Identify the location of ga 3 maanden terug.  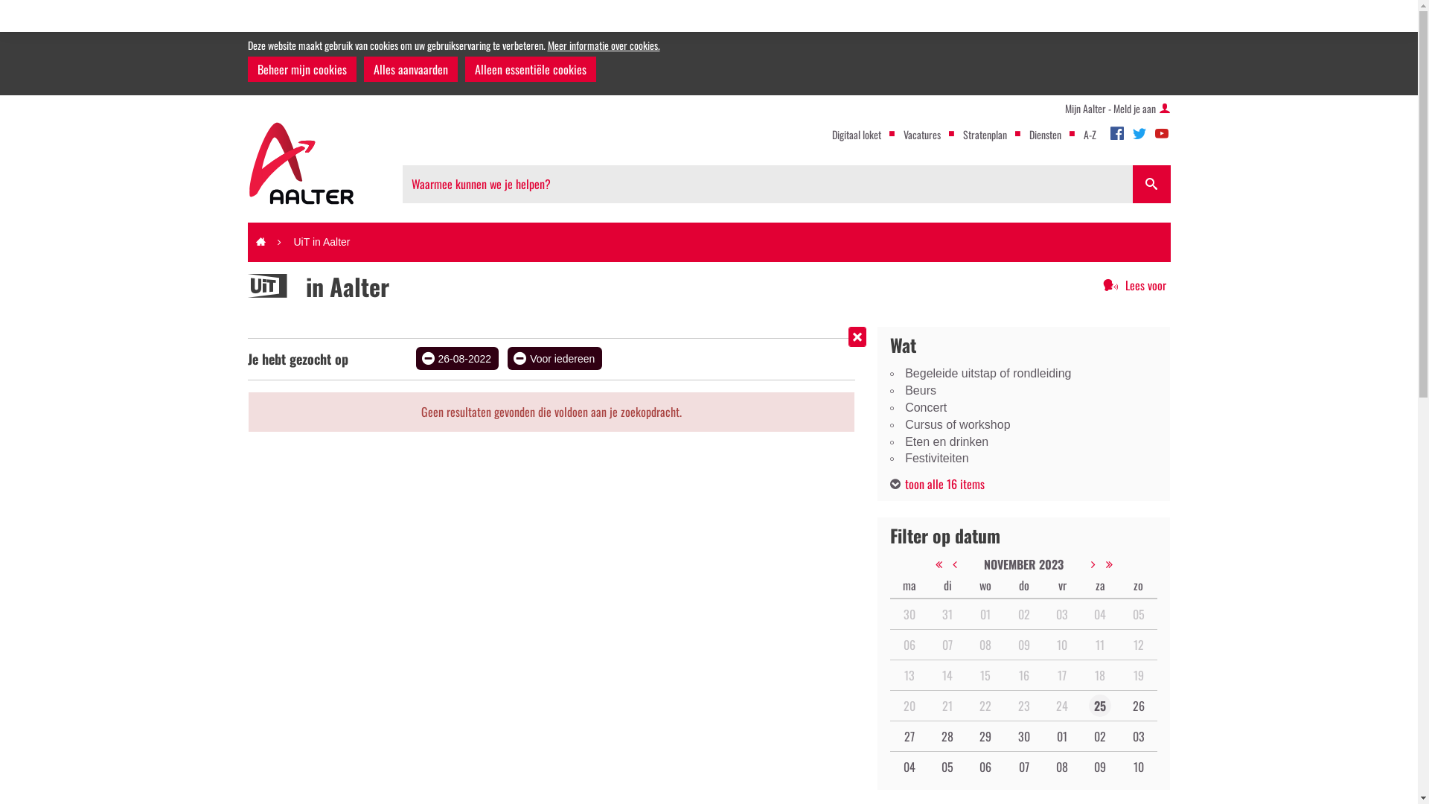
(916, 564).